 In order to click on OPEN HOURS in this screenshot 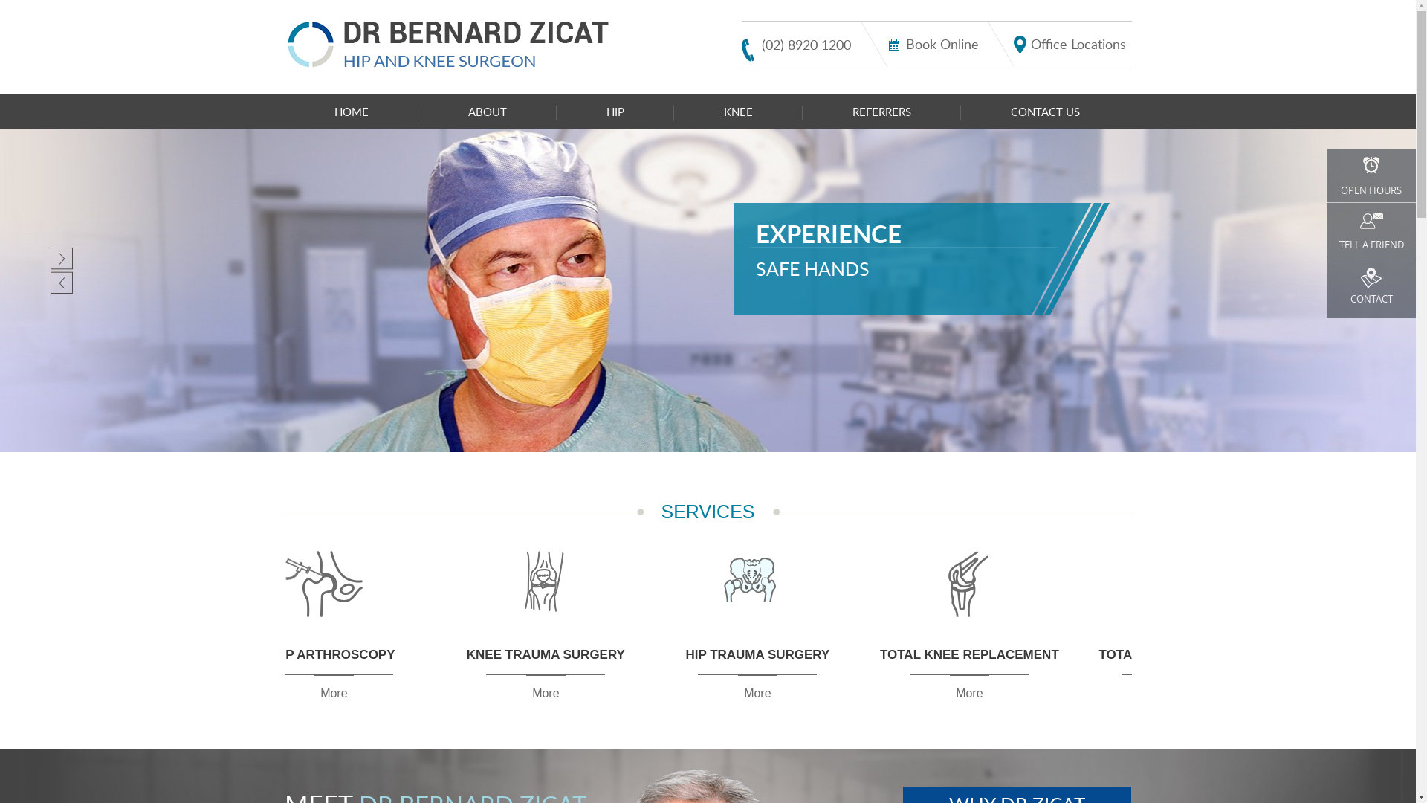, I will do `click(1371, 175)`.